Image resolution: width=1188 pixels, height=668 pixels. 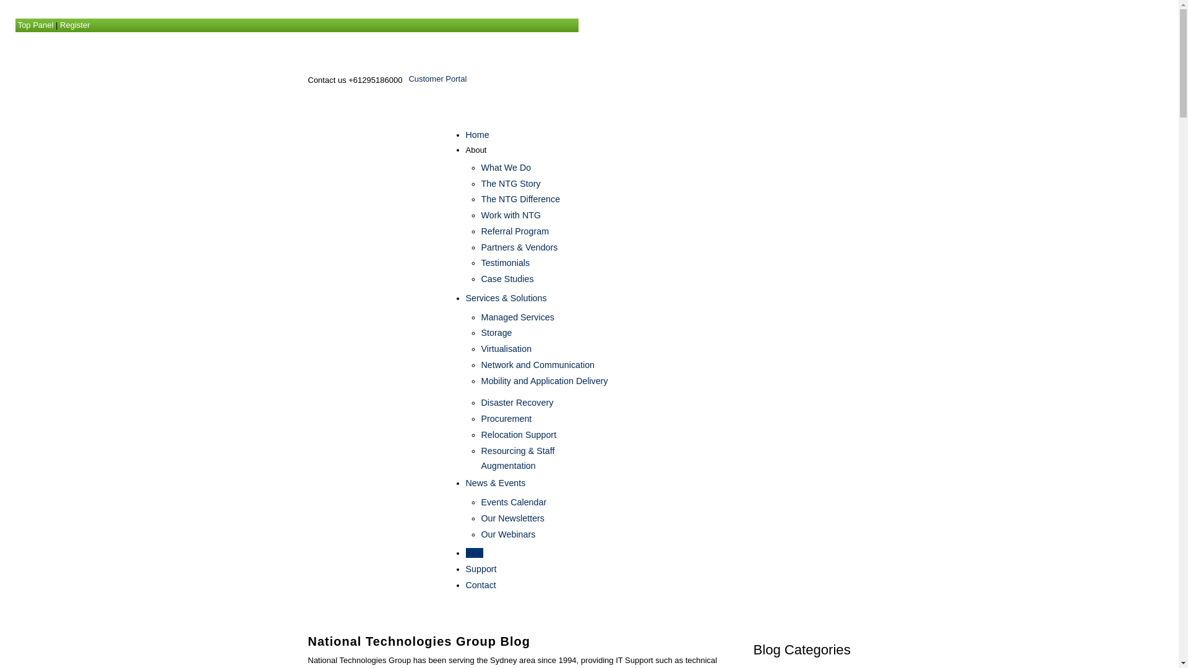 I want to click on News & Events, so click(x=495, y=483).